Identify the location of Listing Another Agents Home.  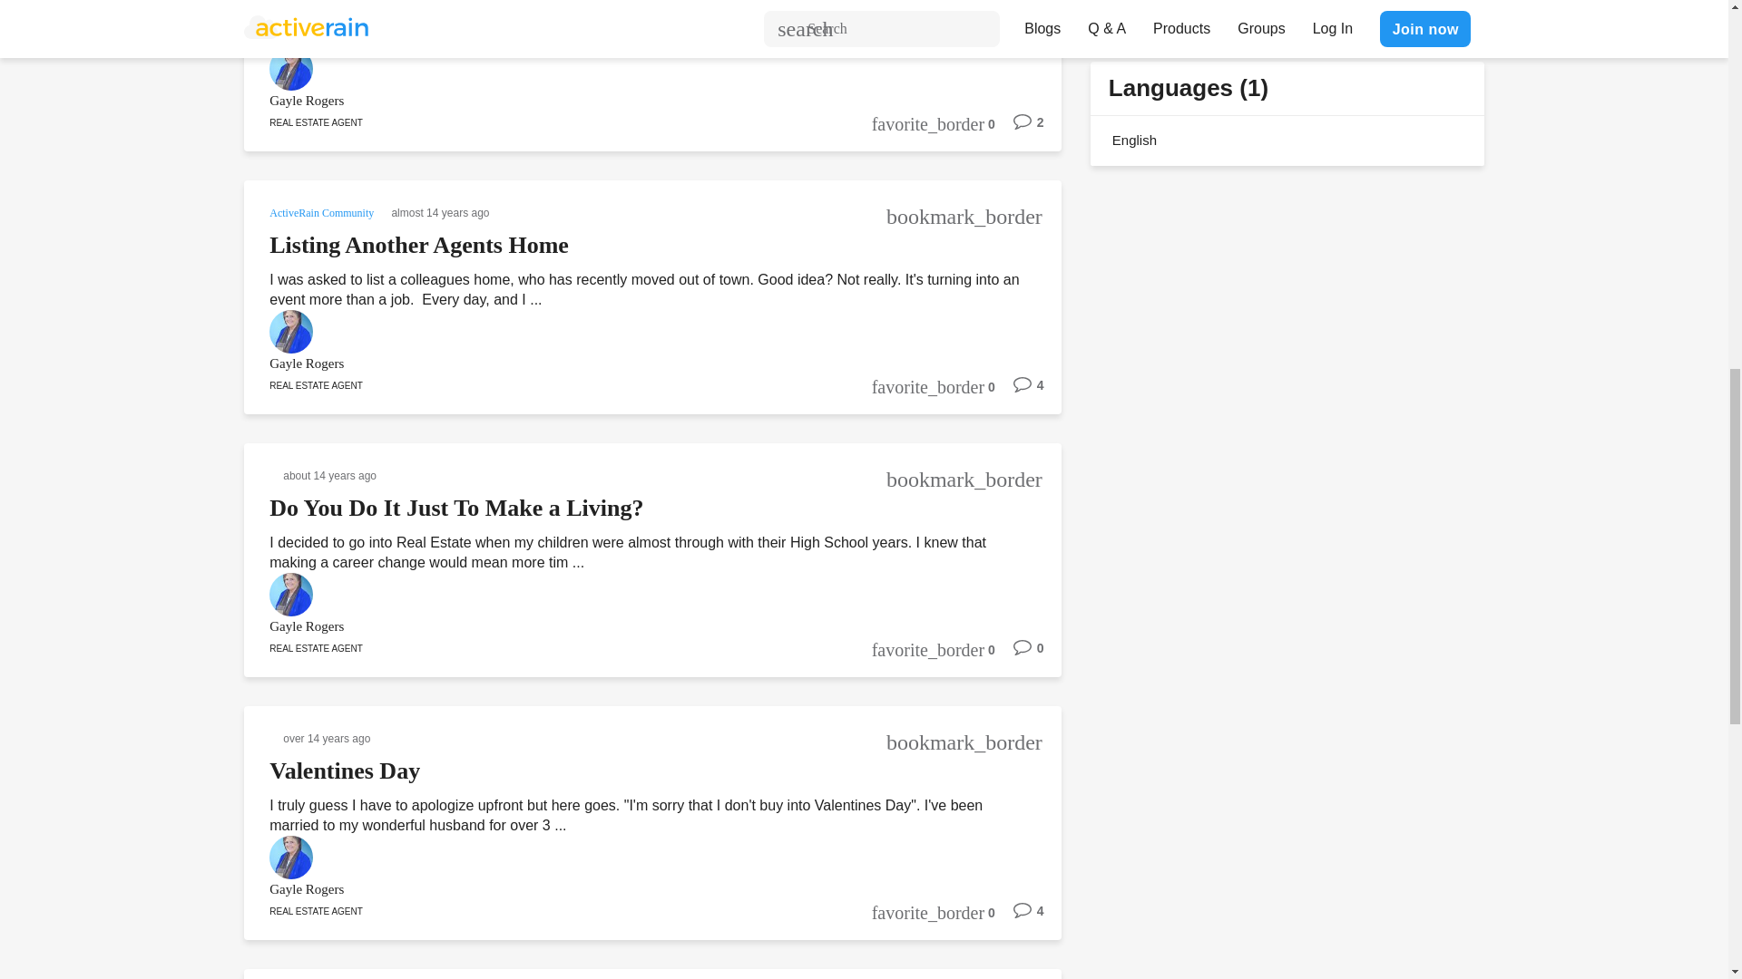
(419, 245).